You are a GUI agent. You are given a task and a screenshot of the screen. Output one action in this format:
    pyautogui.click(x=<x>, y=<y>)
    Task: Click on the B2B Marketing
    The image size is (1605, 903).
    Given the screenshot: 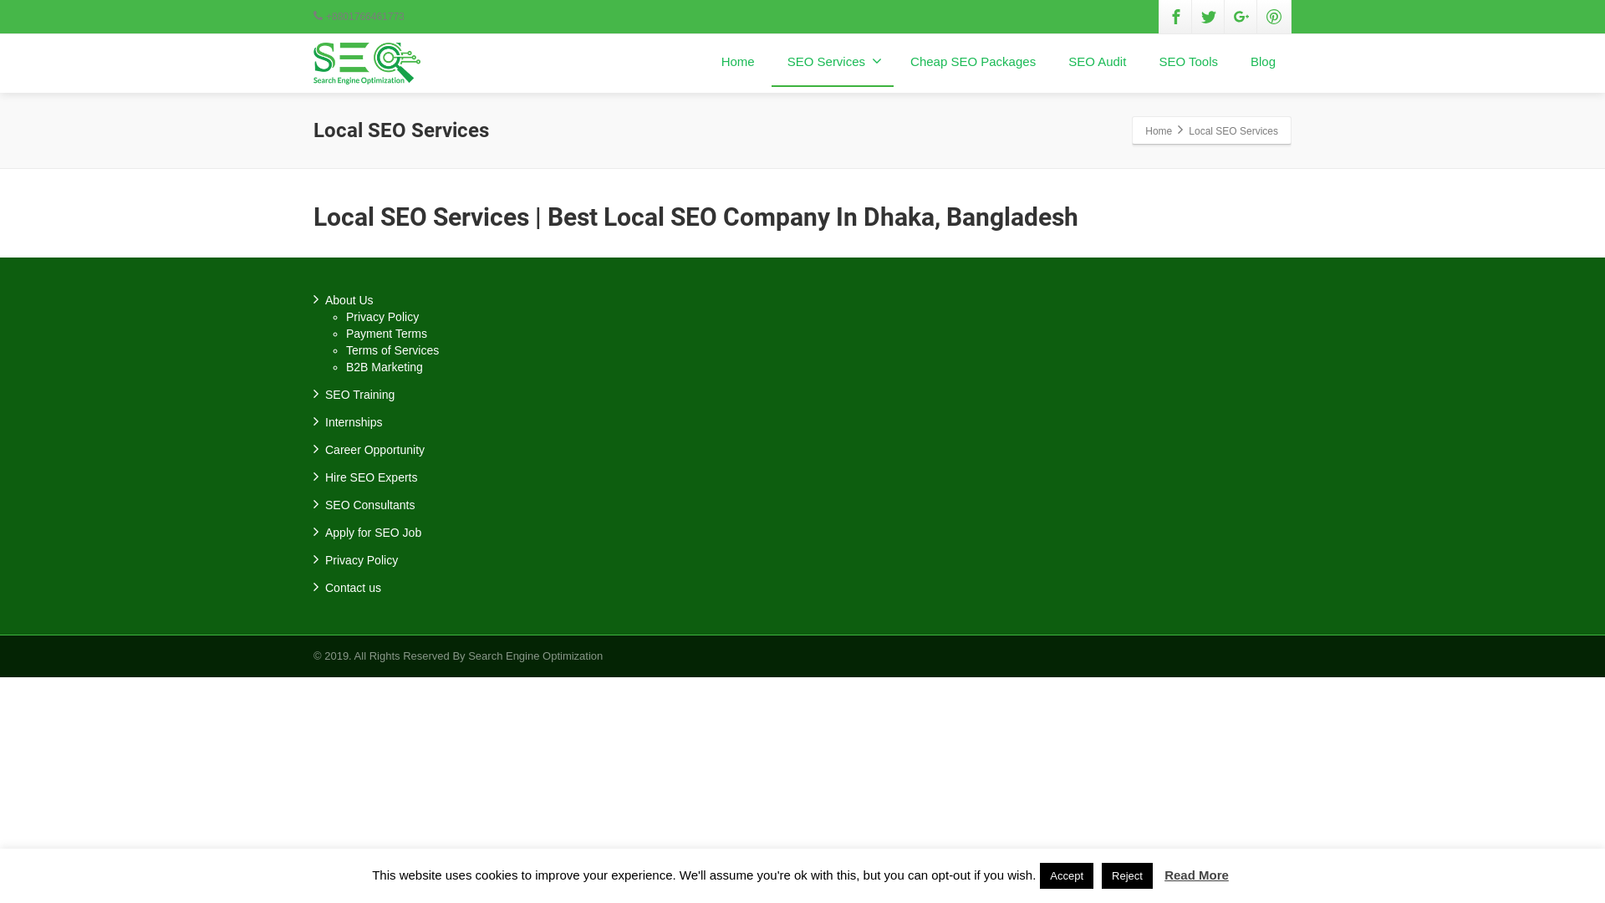 What is the action you would take?
    pyautogui.click(x=385, y=366)
    